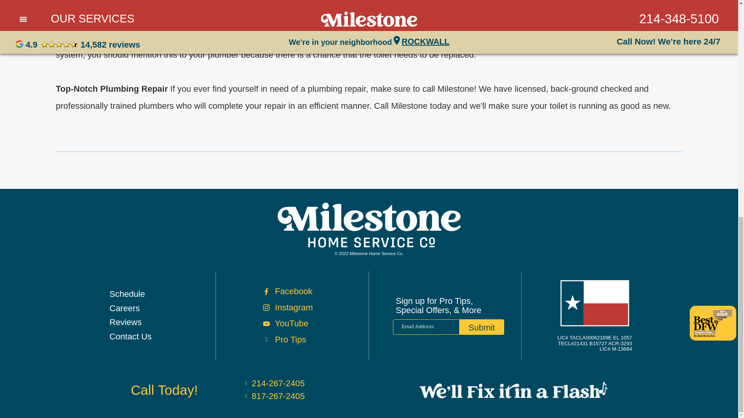 This screenshot has width=744, height=418. Describe the element at coordinates (158, 294) in the screenshot. I see `Schedule` at that location.